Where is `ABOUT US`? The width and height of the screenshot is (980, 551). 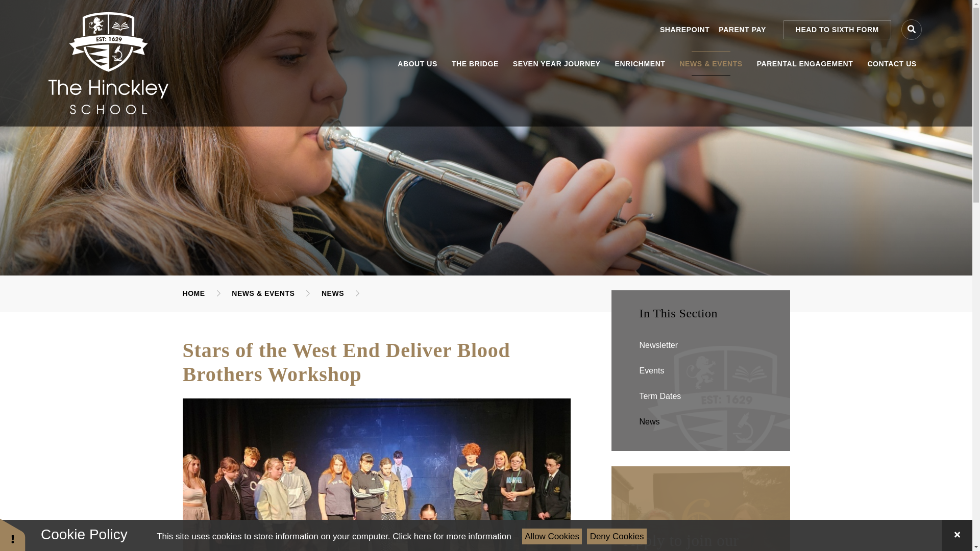
ABOUT US is located at coordinates (418, 64).